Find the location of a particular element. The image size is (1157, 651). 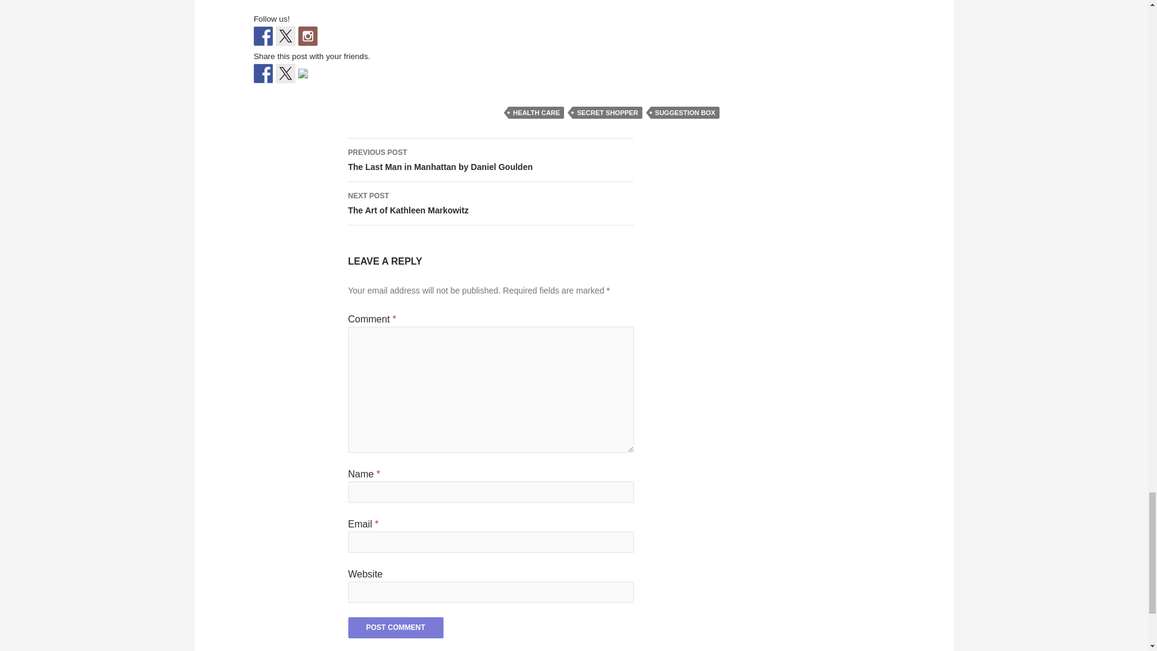

Pin it with Pinterest is located at coordinates (307, 78).